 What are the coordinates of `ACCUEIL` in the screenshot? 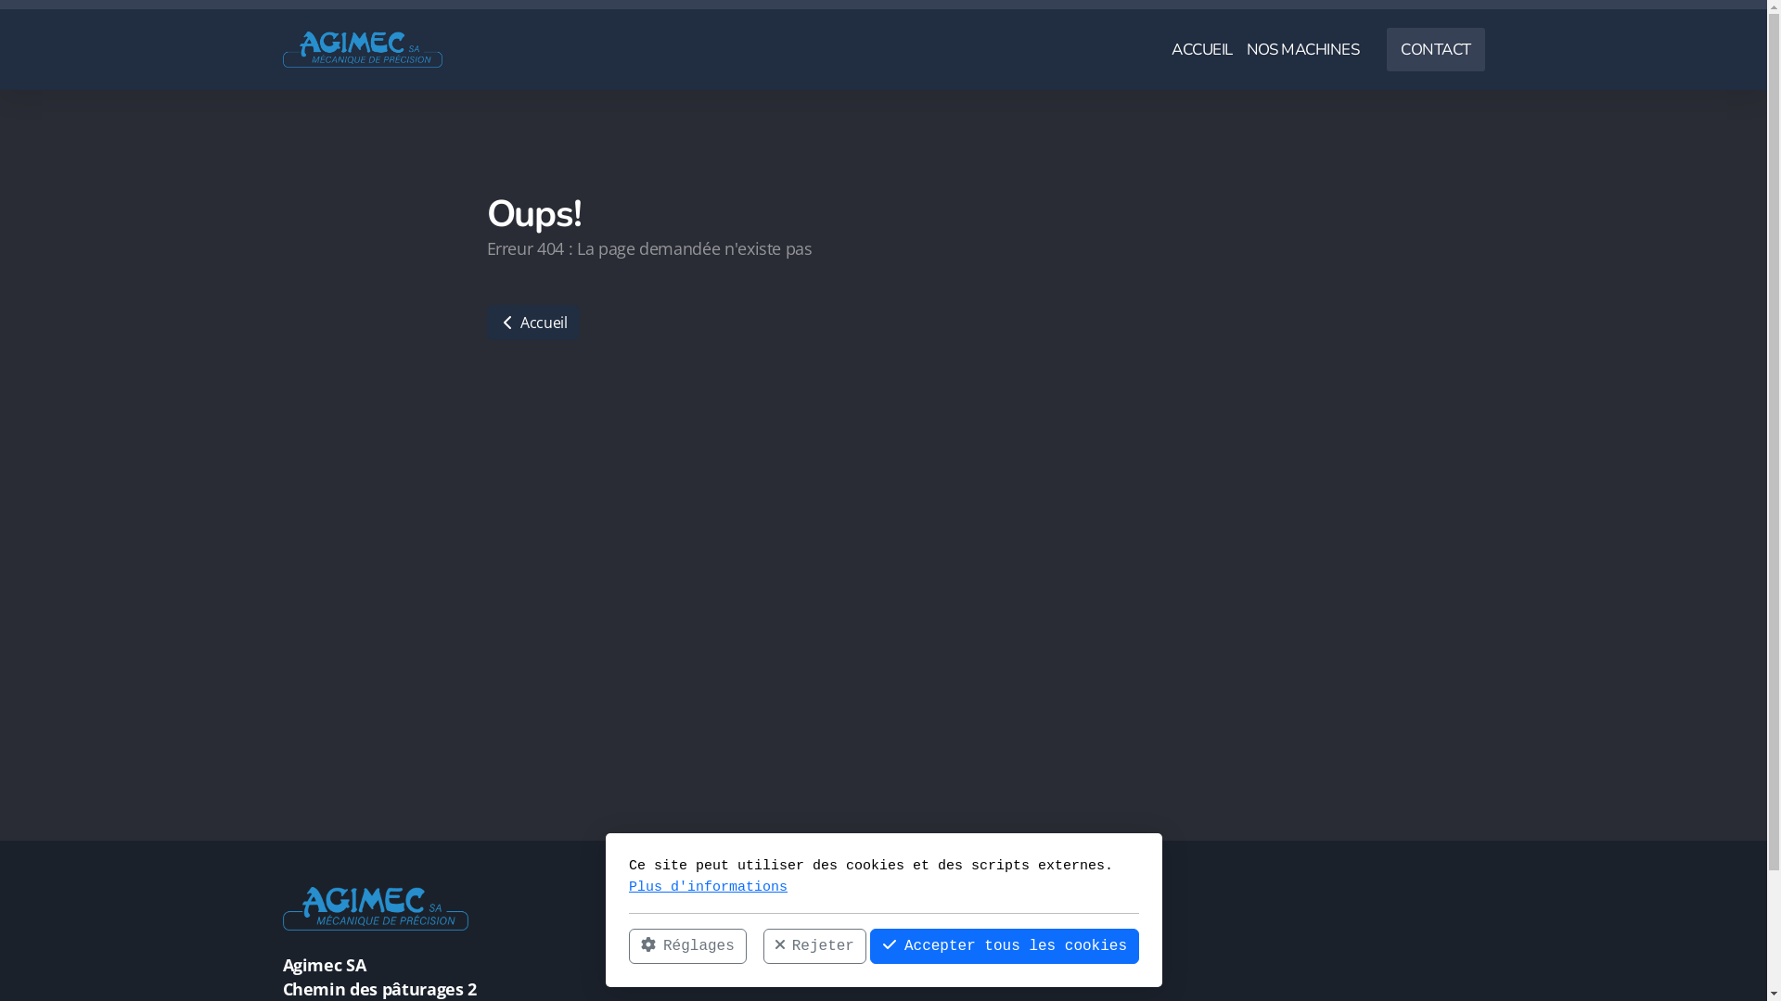 It's located at (1202, 50).